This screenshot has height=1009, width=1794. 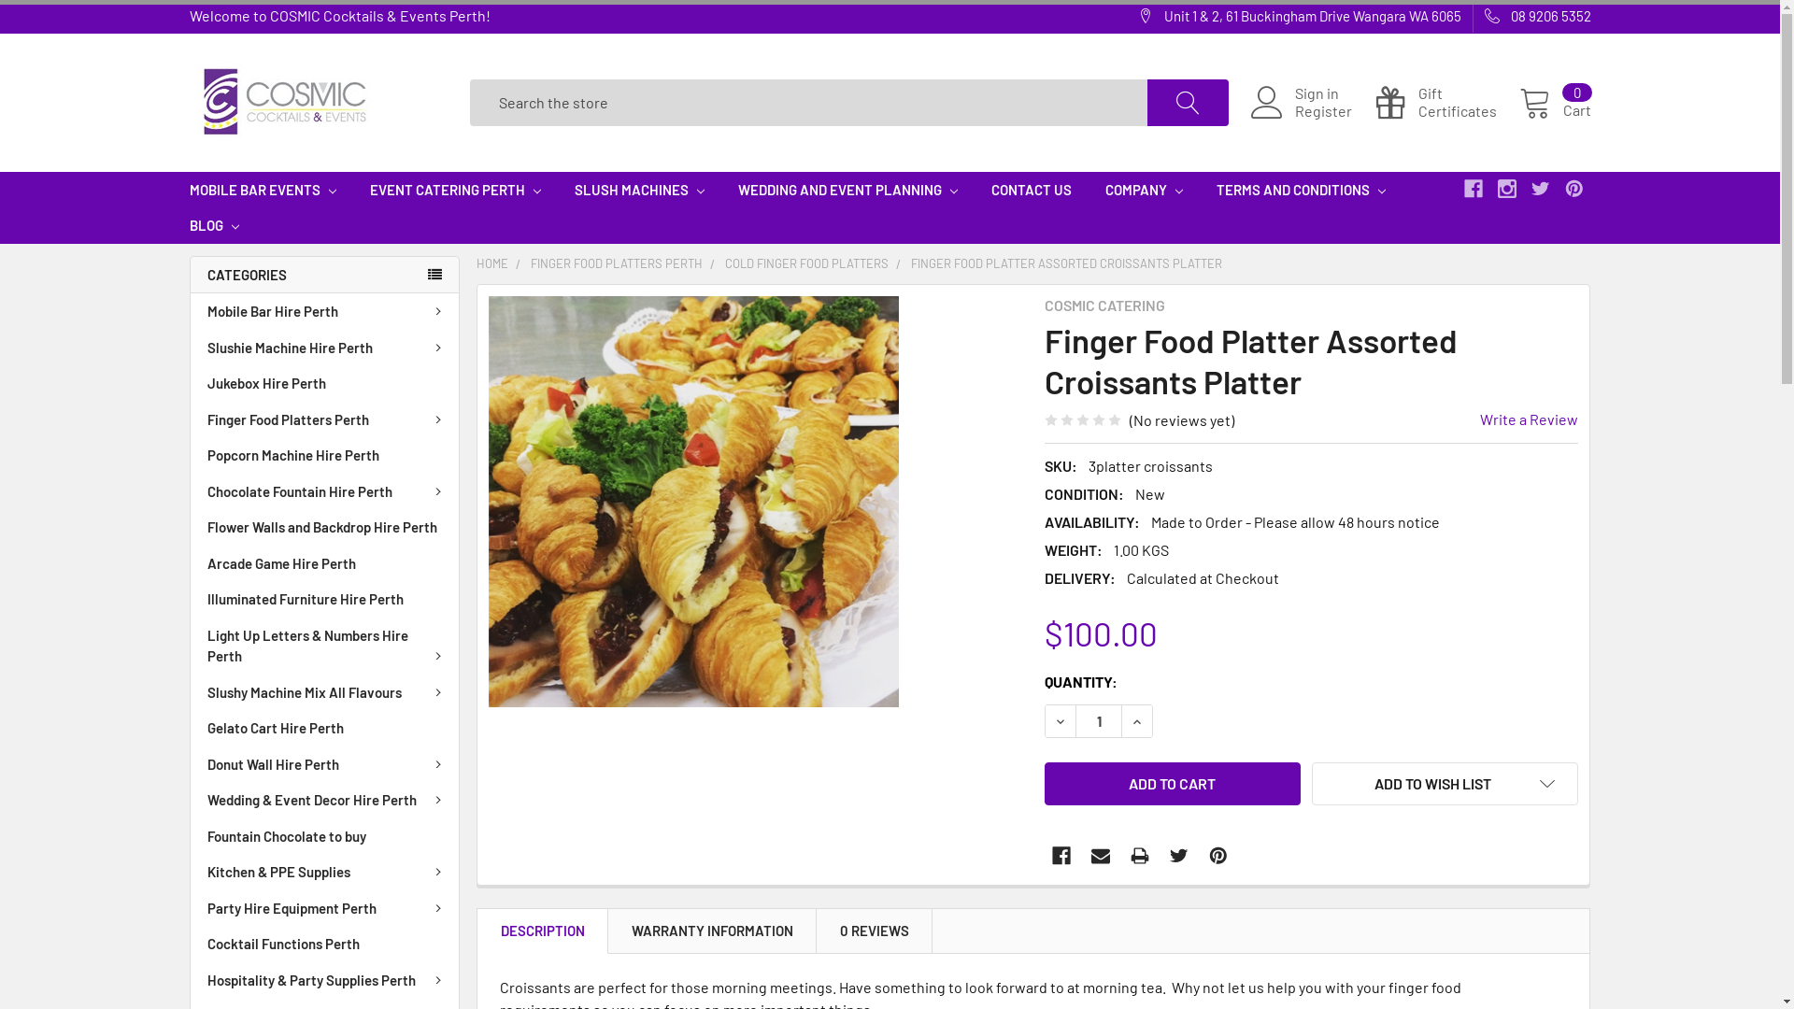 I want to click on BLOG, so click(x=213, y=226).